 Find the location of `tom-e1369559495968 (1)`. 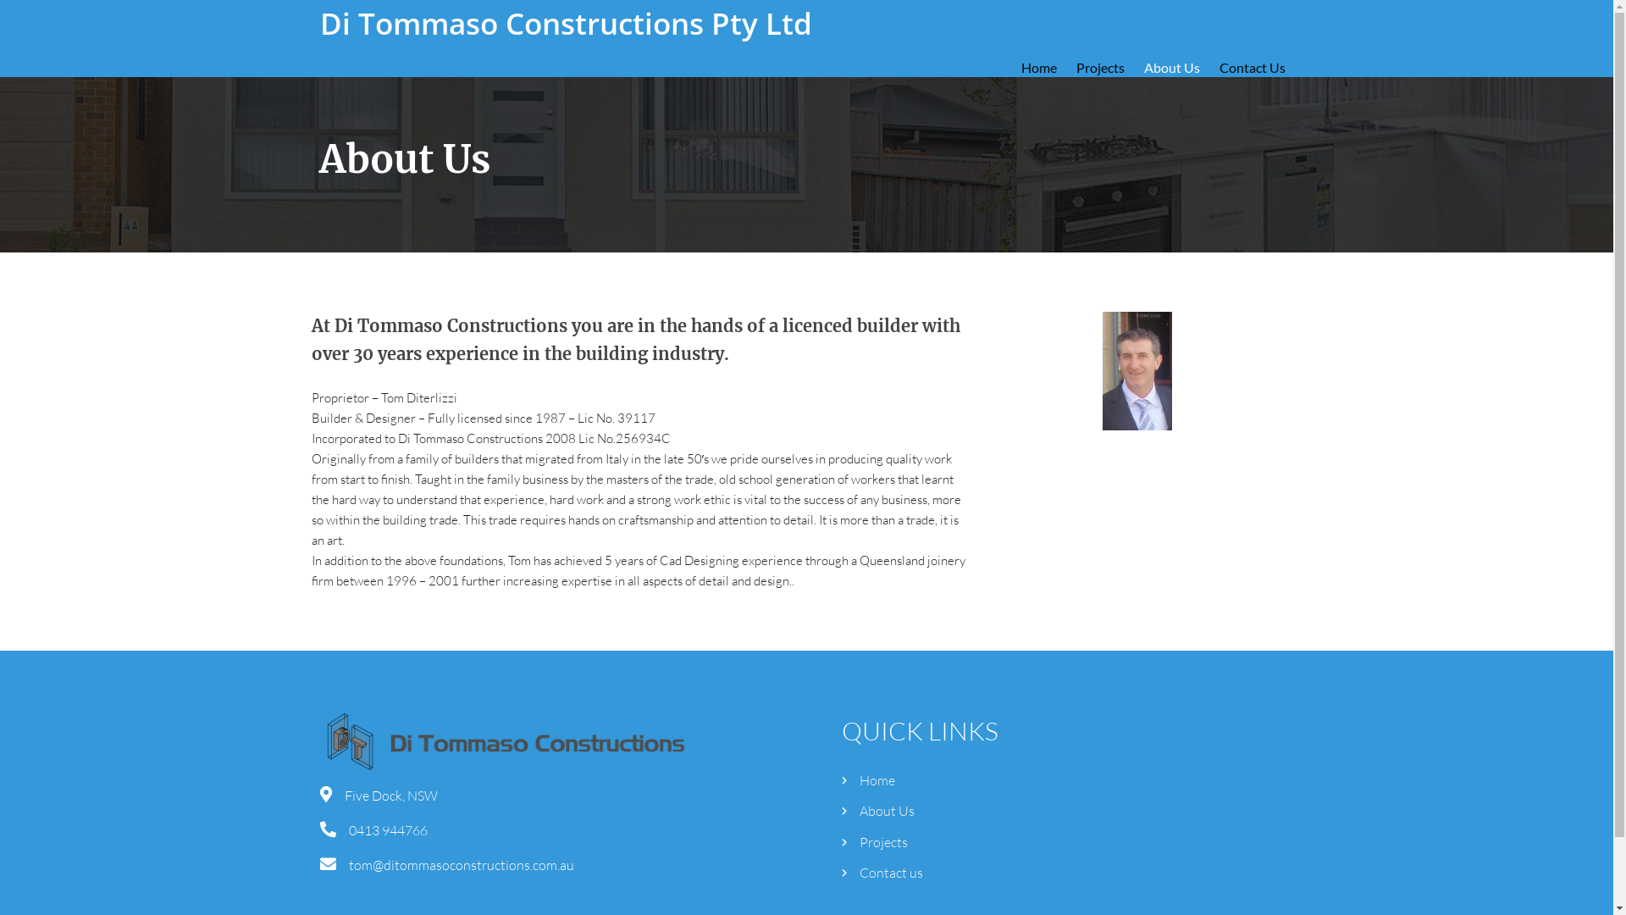

tom-e1369559495968 (1) is located at coordinates (1137, 371).